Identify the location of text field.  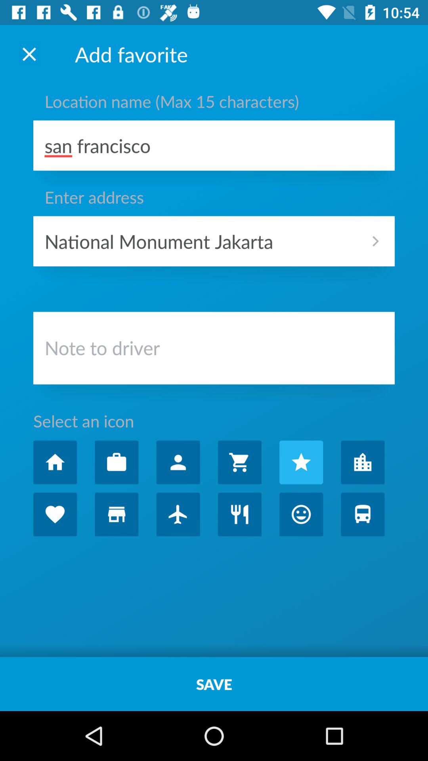
(214, 350).